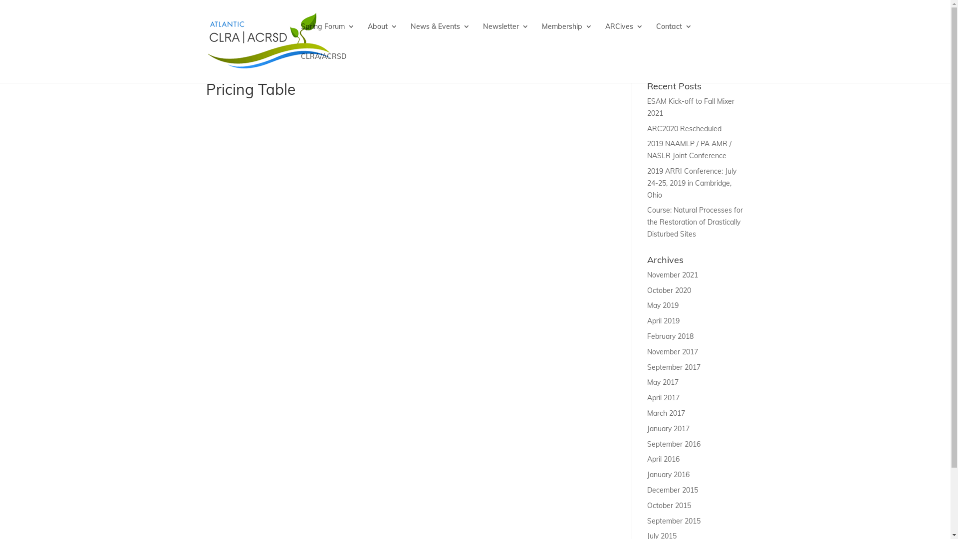 The image size is (958, 539). What do you see at coordinates (666, 413) in the screenshot?
I see `March 2017` at bounding box center [666, 413].